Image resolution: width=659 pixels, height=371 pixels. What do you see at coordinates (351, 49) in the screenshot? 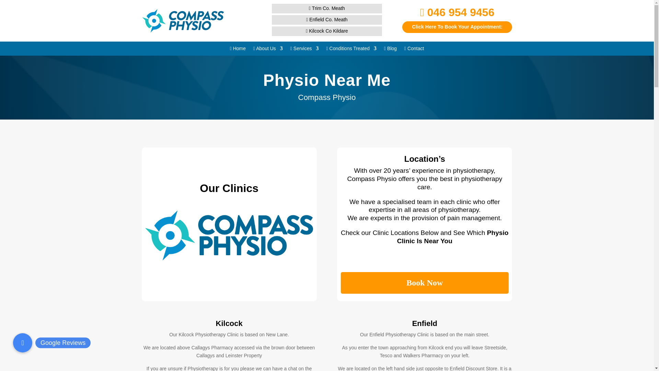
I see `Conditions Treated` at bounding box center [351, 49].